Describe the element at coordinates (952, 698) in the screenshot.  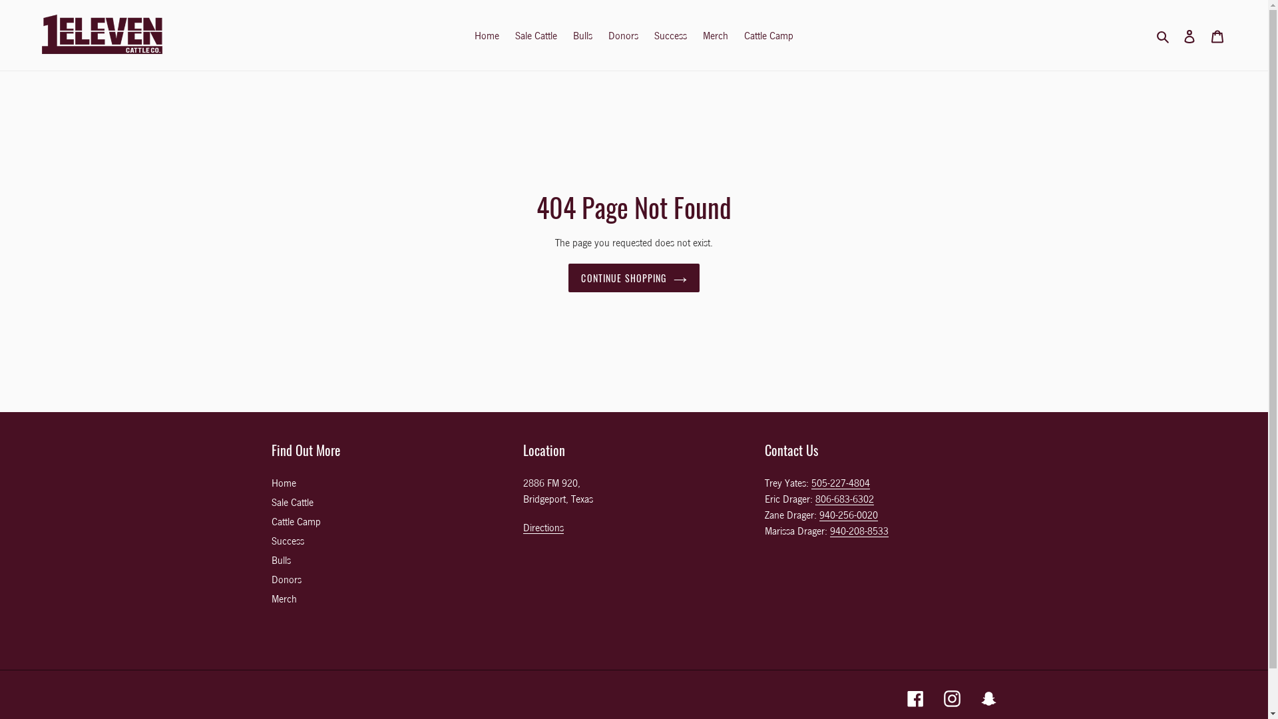
I see `Instagram` at that location.